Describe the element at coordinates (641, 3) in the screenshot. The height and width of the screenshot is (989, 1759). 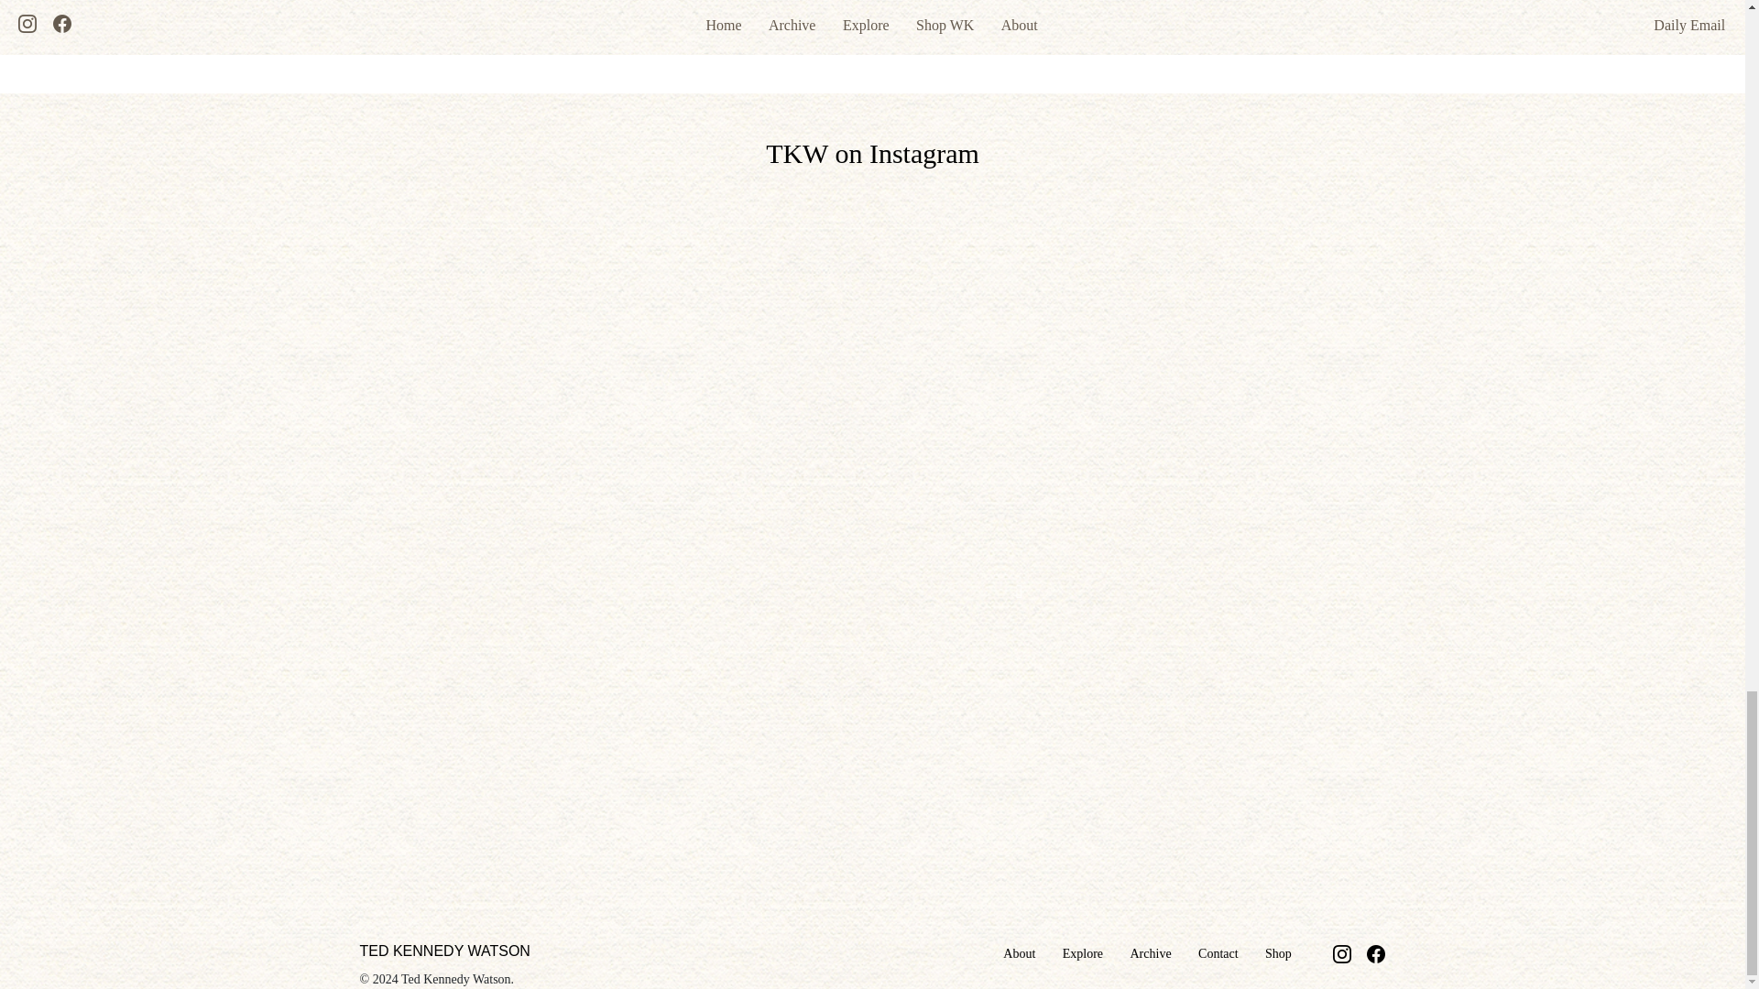
I see `Art` at that location.